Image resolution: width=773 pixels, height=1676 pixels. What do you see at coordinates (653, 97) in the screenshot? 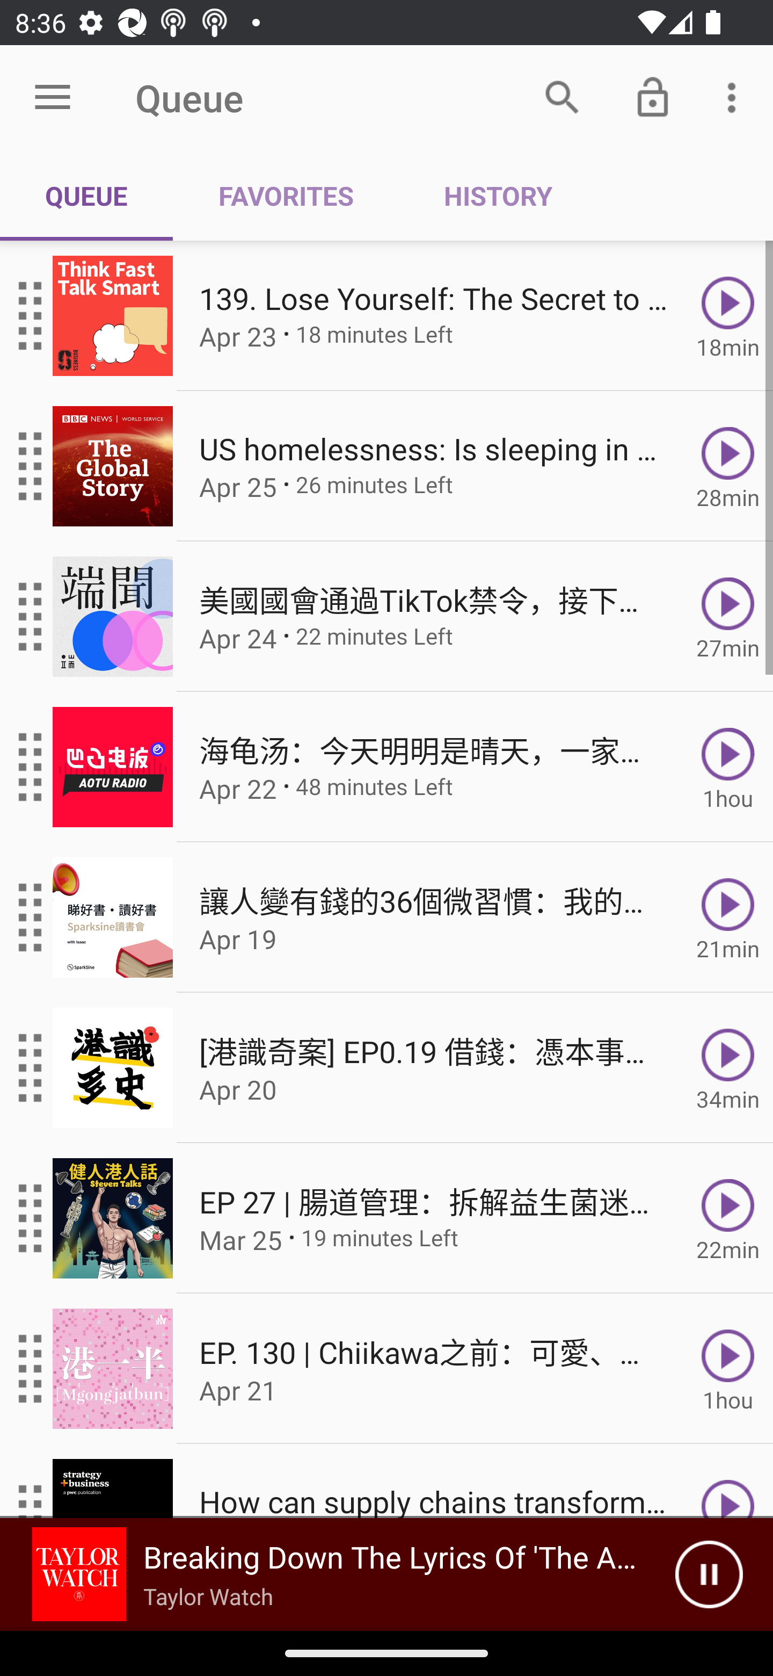
I see `Lock Queue` at bounding box center [653, 97].